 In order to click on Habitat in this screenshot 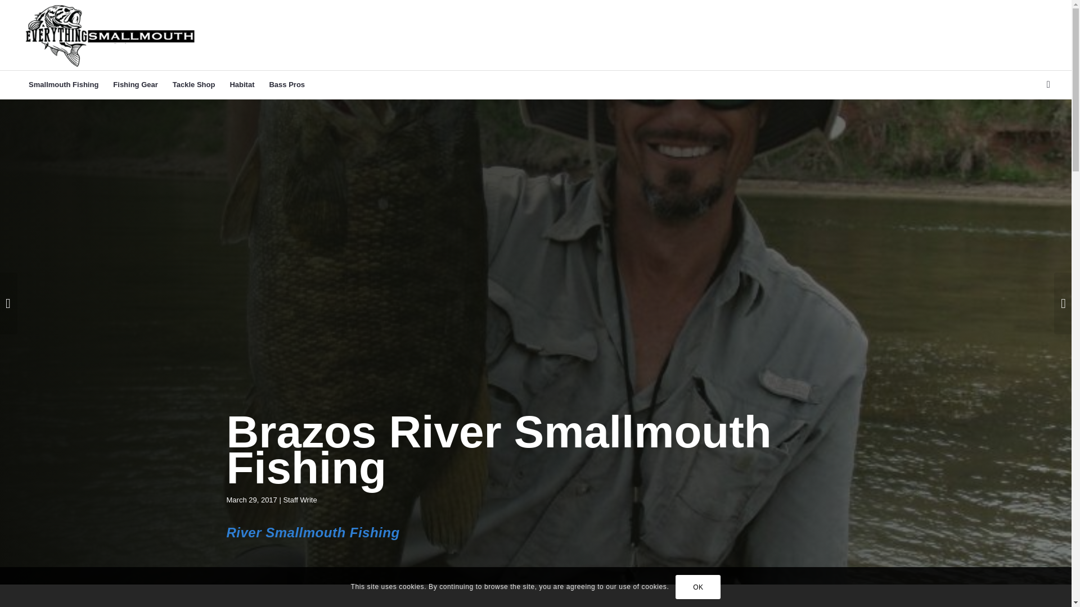, I will do `click(242, 85)`.